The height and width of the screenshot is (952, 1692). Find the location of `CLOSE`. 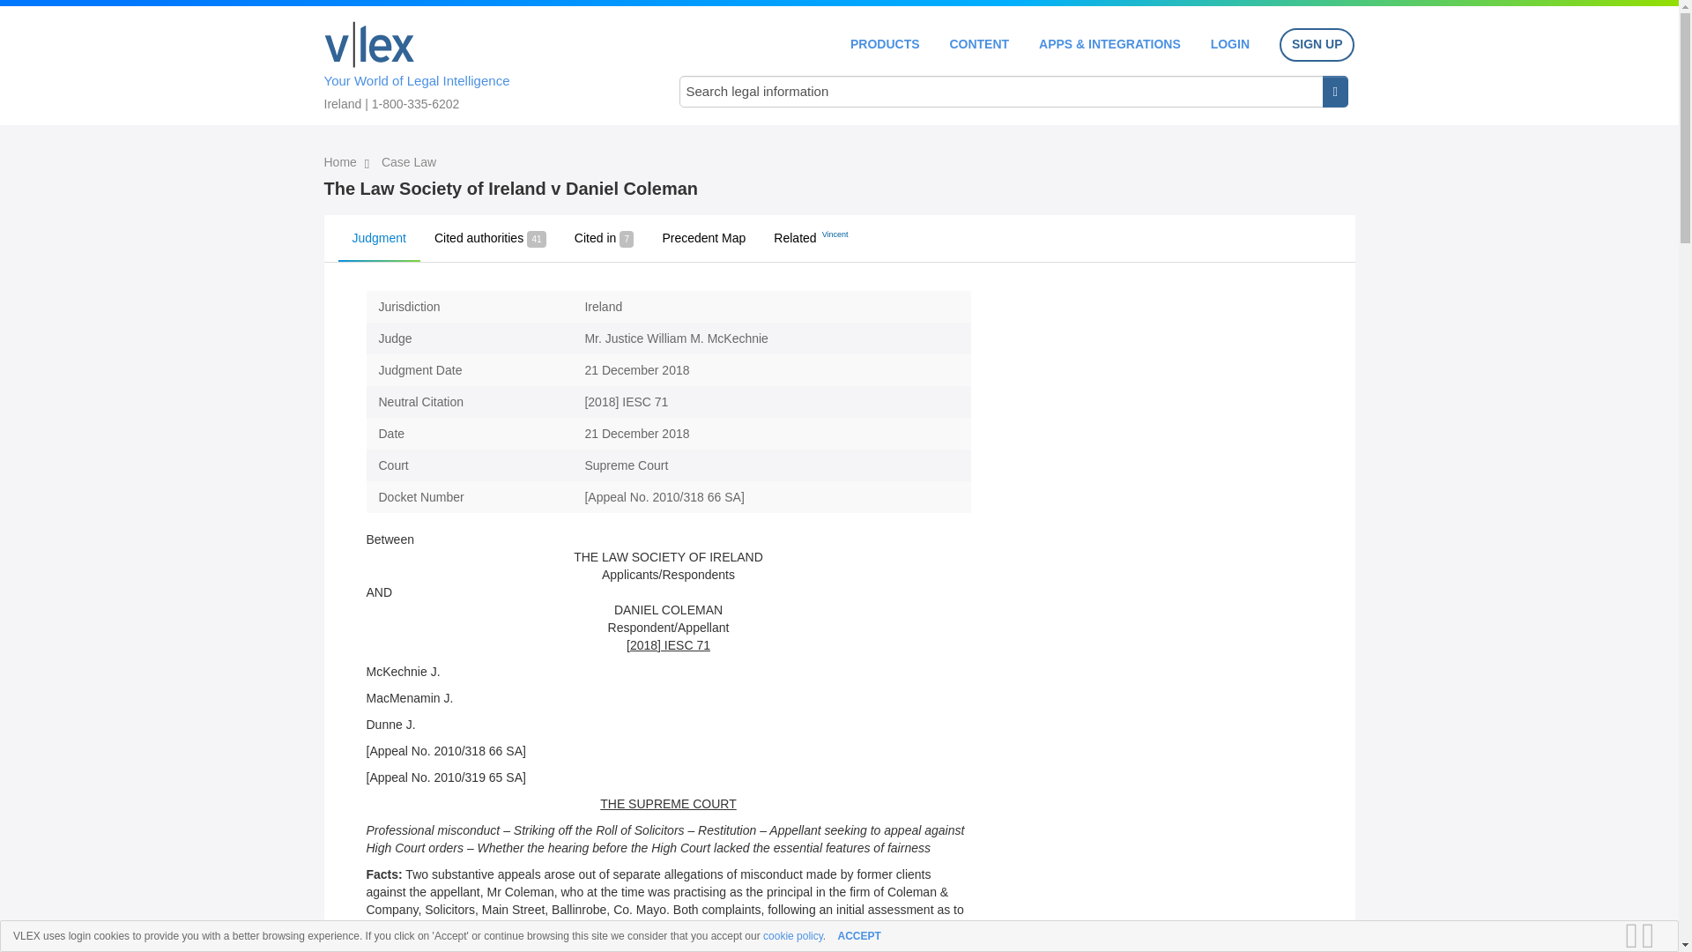

CLOSE is located at coordinates (1653, 936).